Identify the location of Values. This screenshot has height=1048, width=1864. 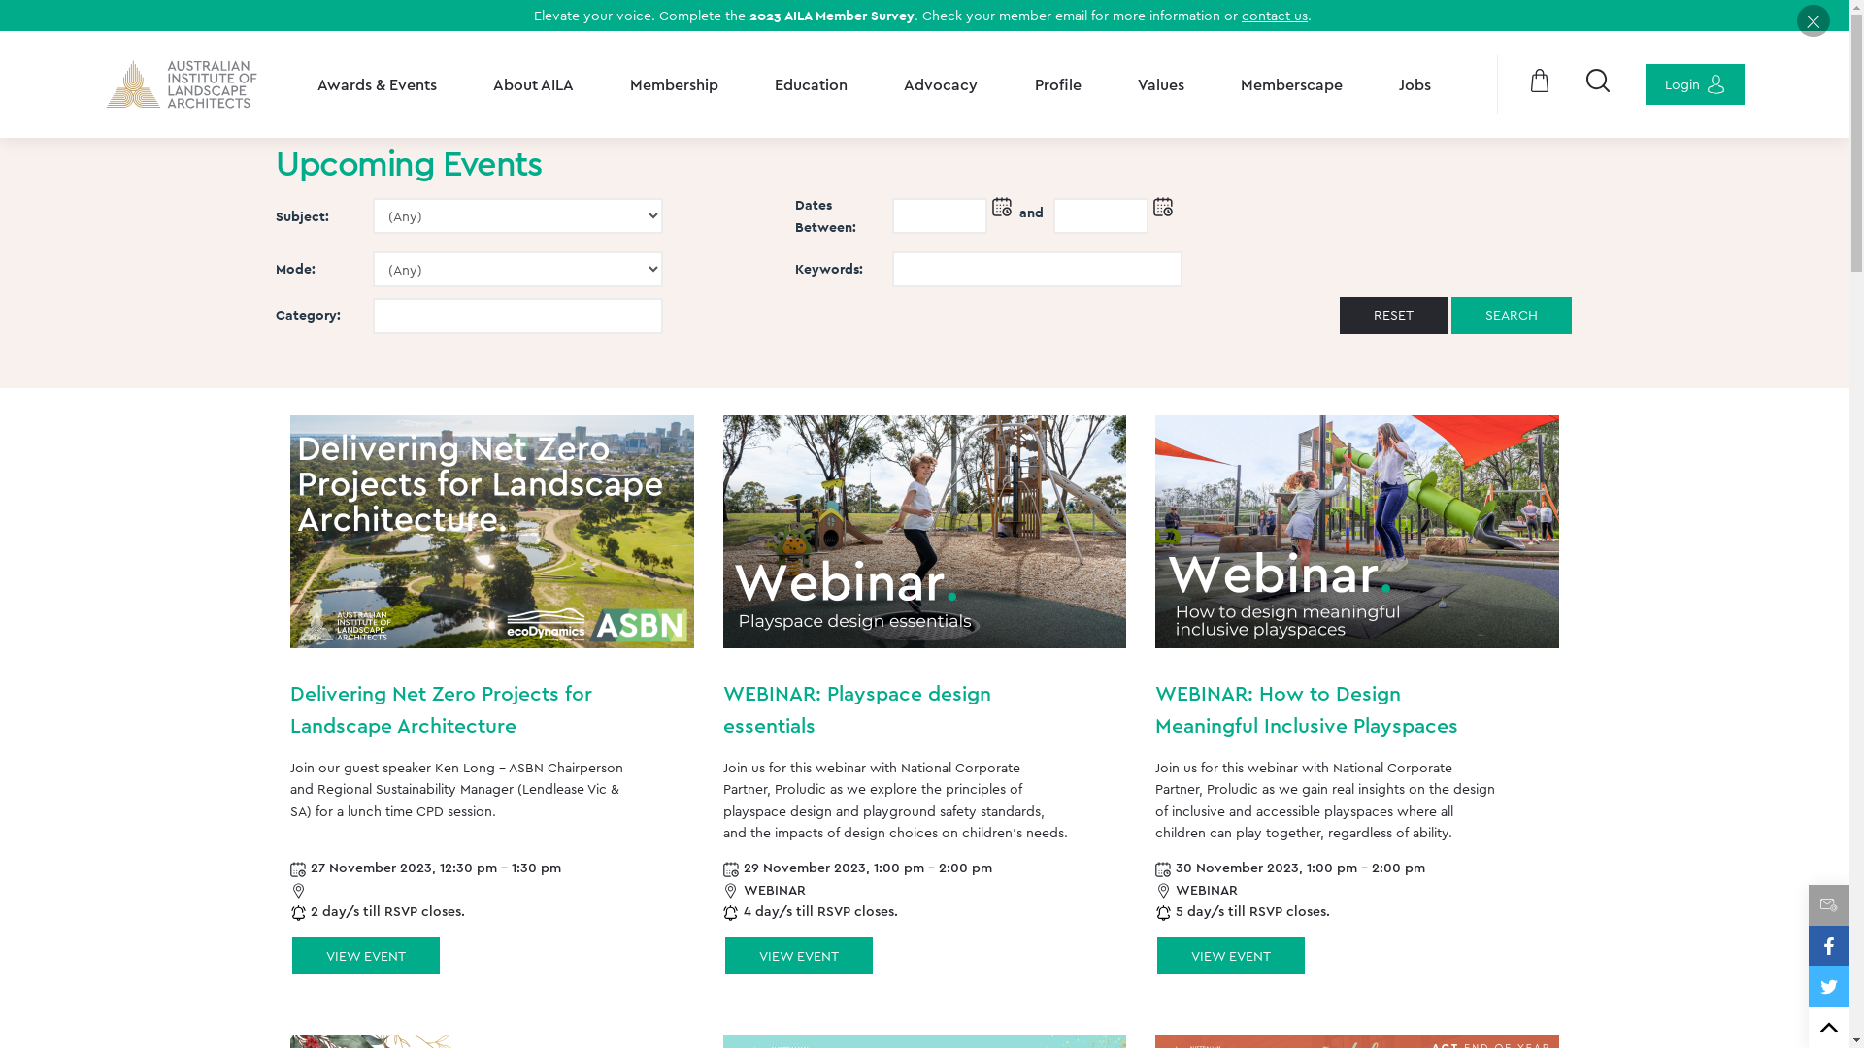
(1161, 84).